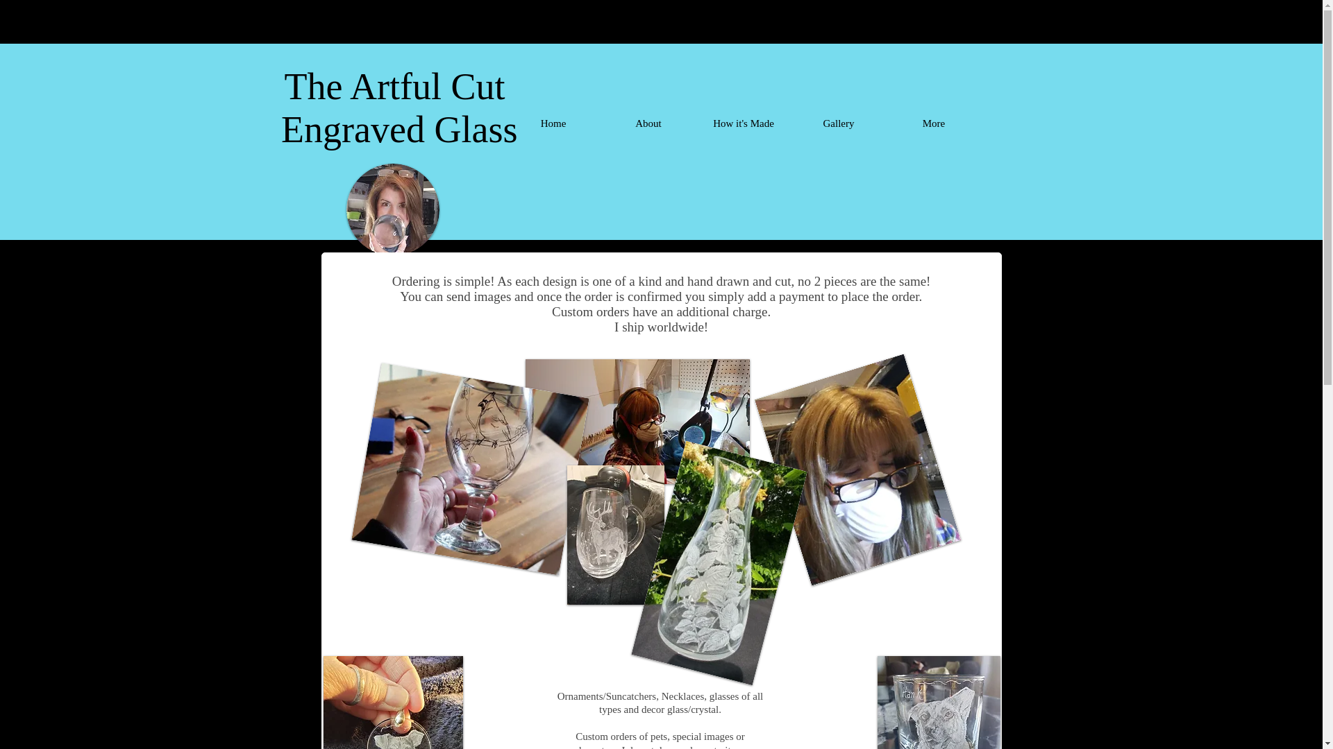 This screenshot has height=749, width=1333. Describe the element at coordinates (394, 129) in the screenshot. I see ` Engraved Glass` at that location.